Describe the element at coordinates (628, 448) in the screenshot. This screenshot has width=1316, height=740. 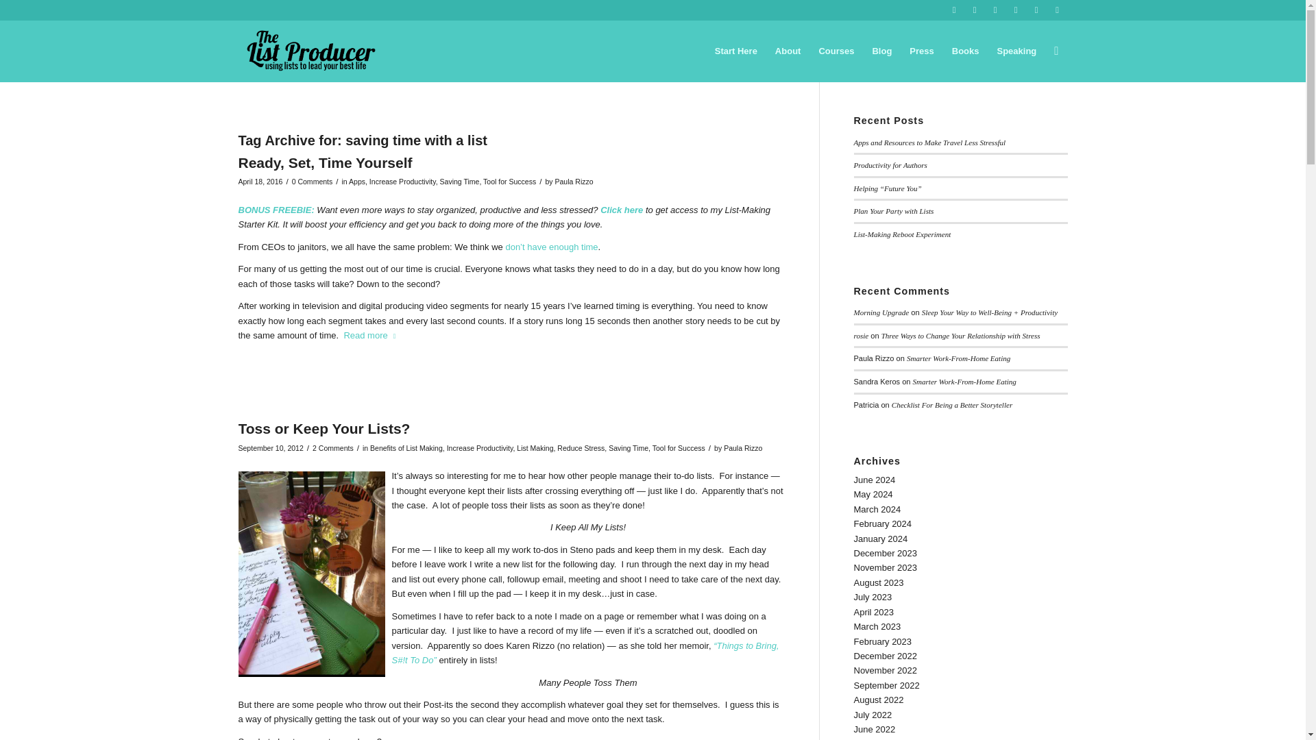
I see `Saving Time` at that location.